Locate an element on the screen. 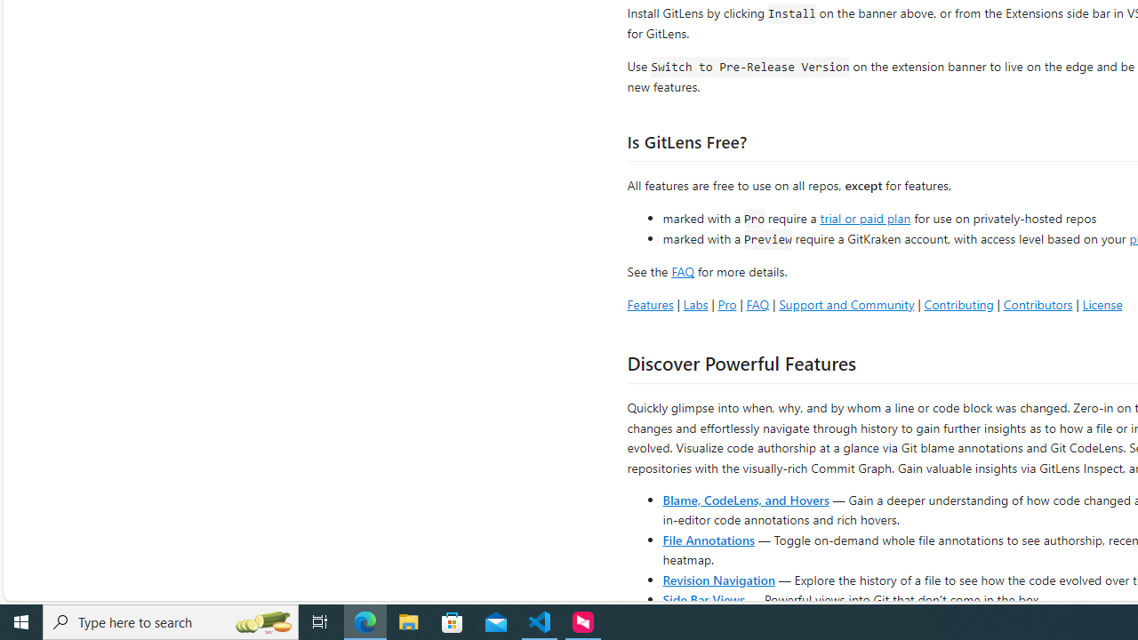  Labs is located at coordinates (695, 304).